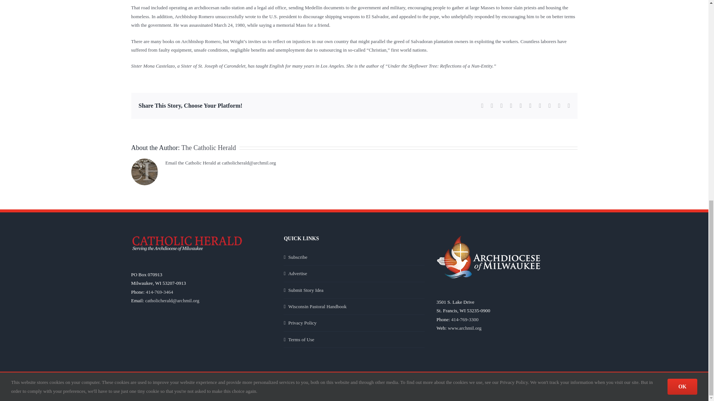  Describe the element at coordinates (209, 148) in the screenshot. I see `Posts by The Catholic Herald` at that location.